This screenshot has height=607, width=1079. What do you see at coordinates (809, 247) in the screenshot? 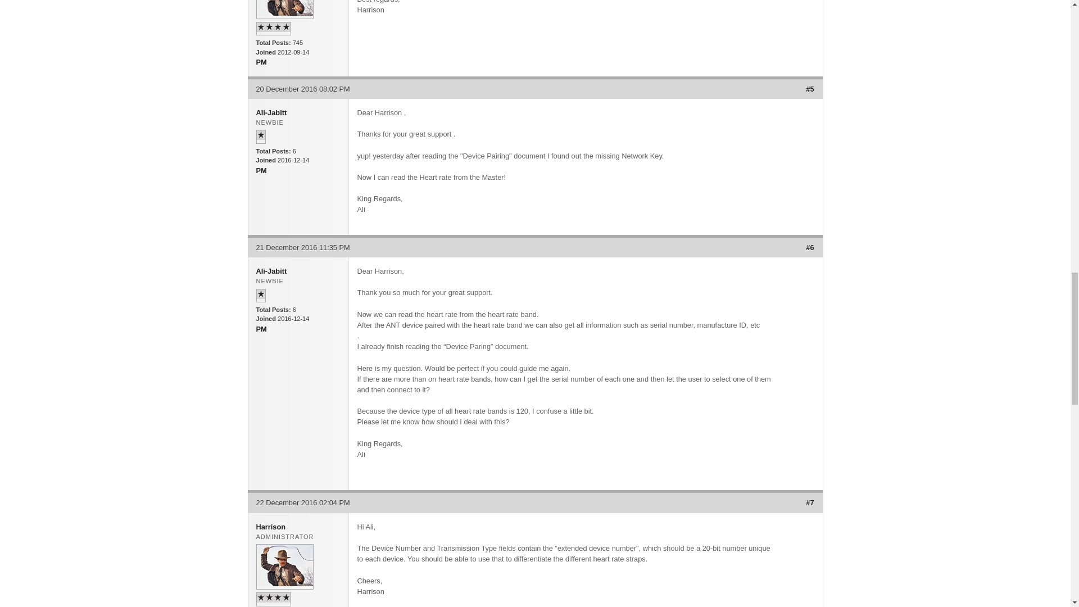
I see `Permalink to this post` at bounding box center [809, 247].